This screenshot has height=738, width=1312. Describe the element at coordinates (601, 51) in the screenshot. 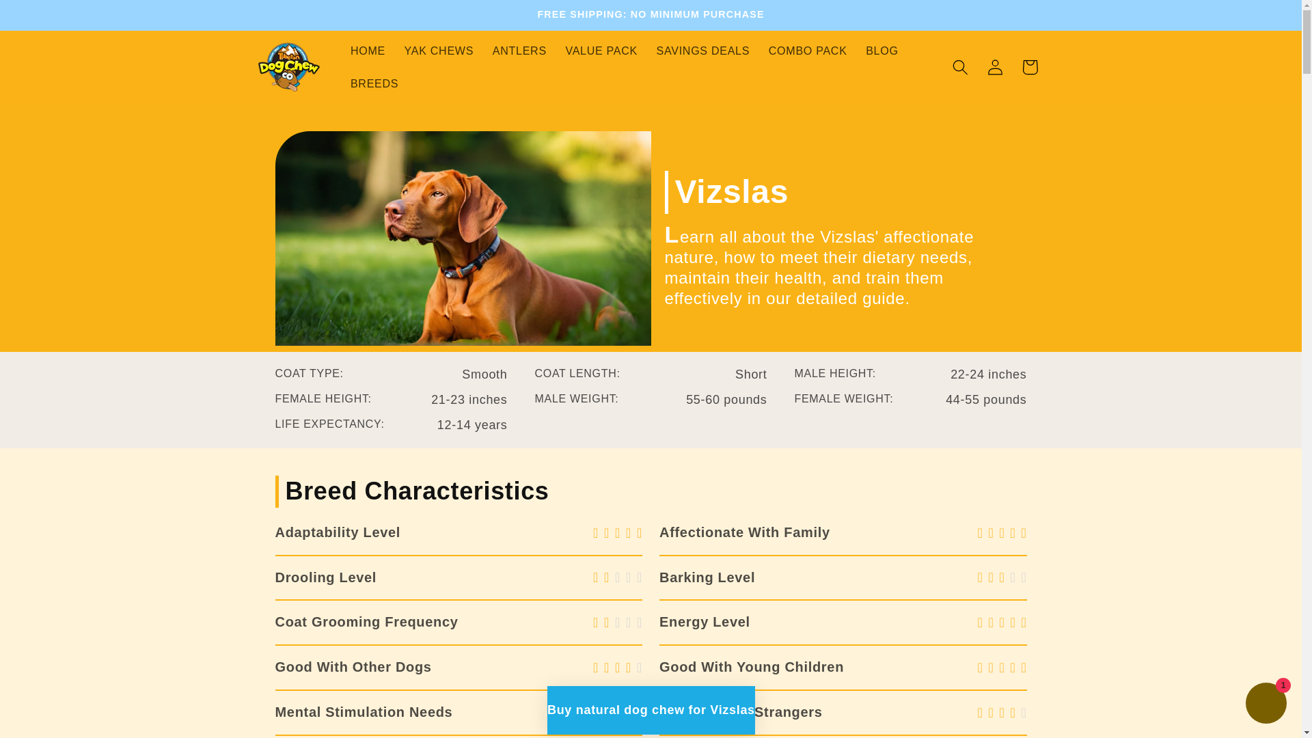

I see `VALUE PACK` at that location.